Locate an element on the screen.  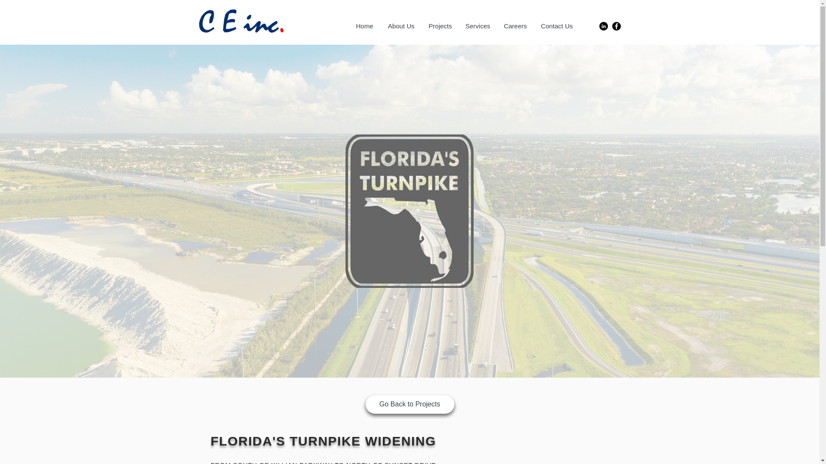
Home is located at coordinates (364, 26).